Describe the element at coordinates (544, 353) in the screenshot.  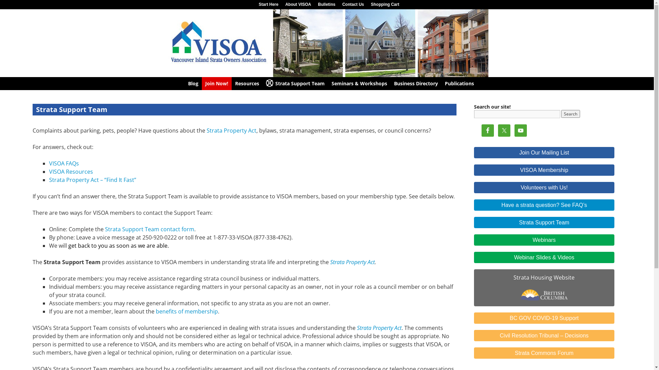
I see `Strata Commons Forum` at that location.